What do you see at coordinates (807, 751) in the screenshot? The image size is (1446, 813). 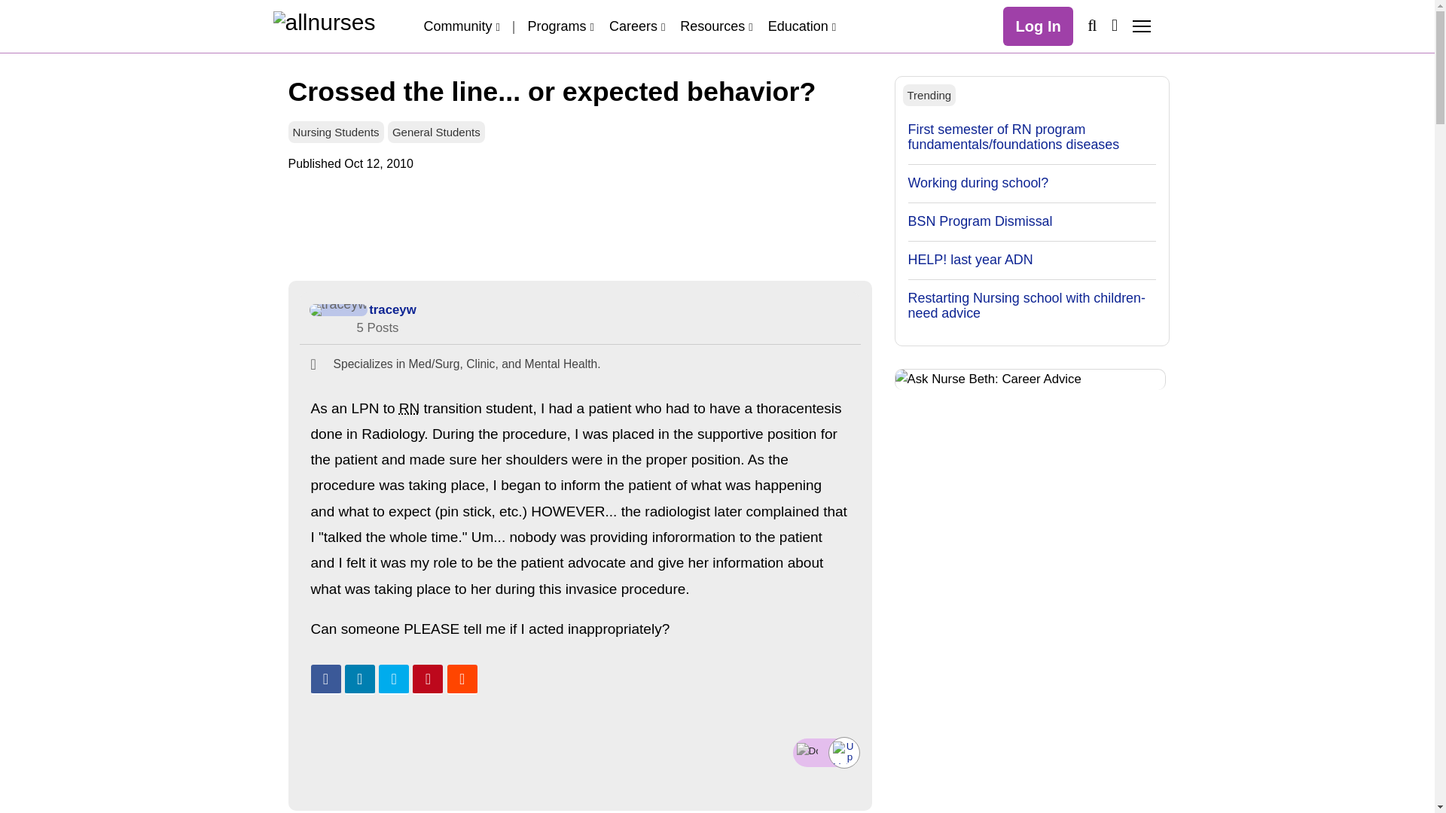 I see `Down Vote` at bounding box center [807, 751].